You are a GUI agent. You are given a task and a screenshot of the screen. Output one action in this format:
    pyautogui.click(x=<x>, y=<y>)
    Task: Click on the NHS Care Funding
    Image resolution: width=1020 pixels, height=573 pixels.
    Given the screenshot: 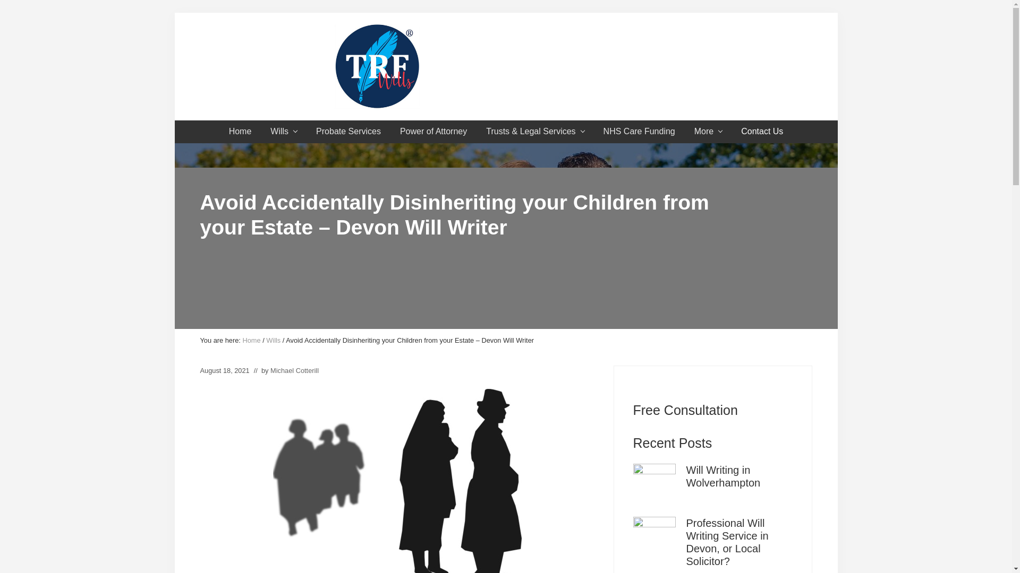 What is the action you would take?
    pyautogui.click(x=639, y=132)
    